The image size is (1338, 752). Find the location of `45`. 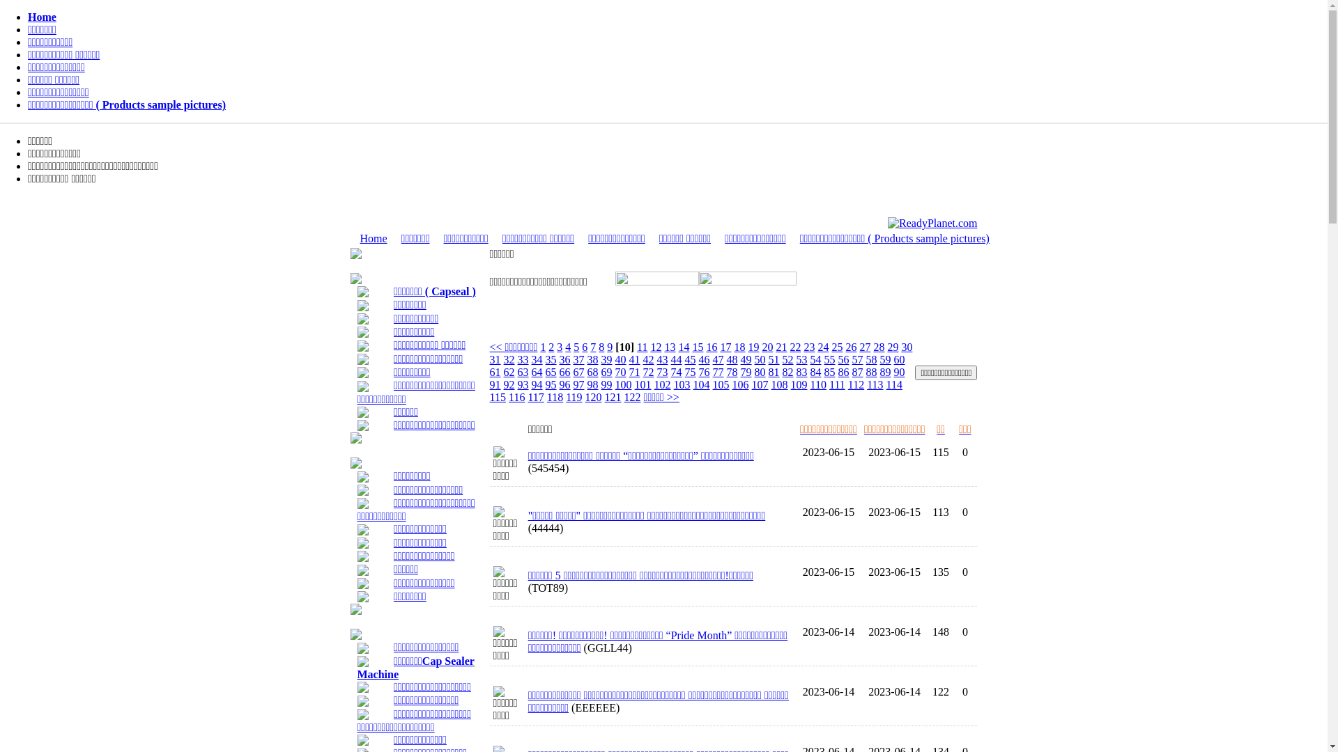

45 is located at coordinates (690, 359).